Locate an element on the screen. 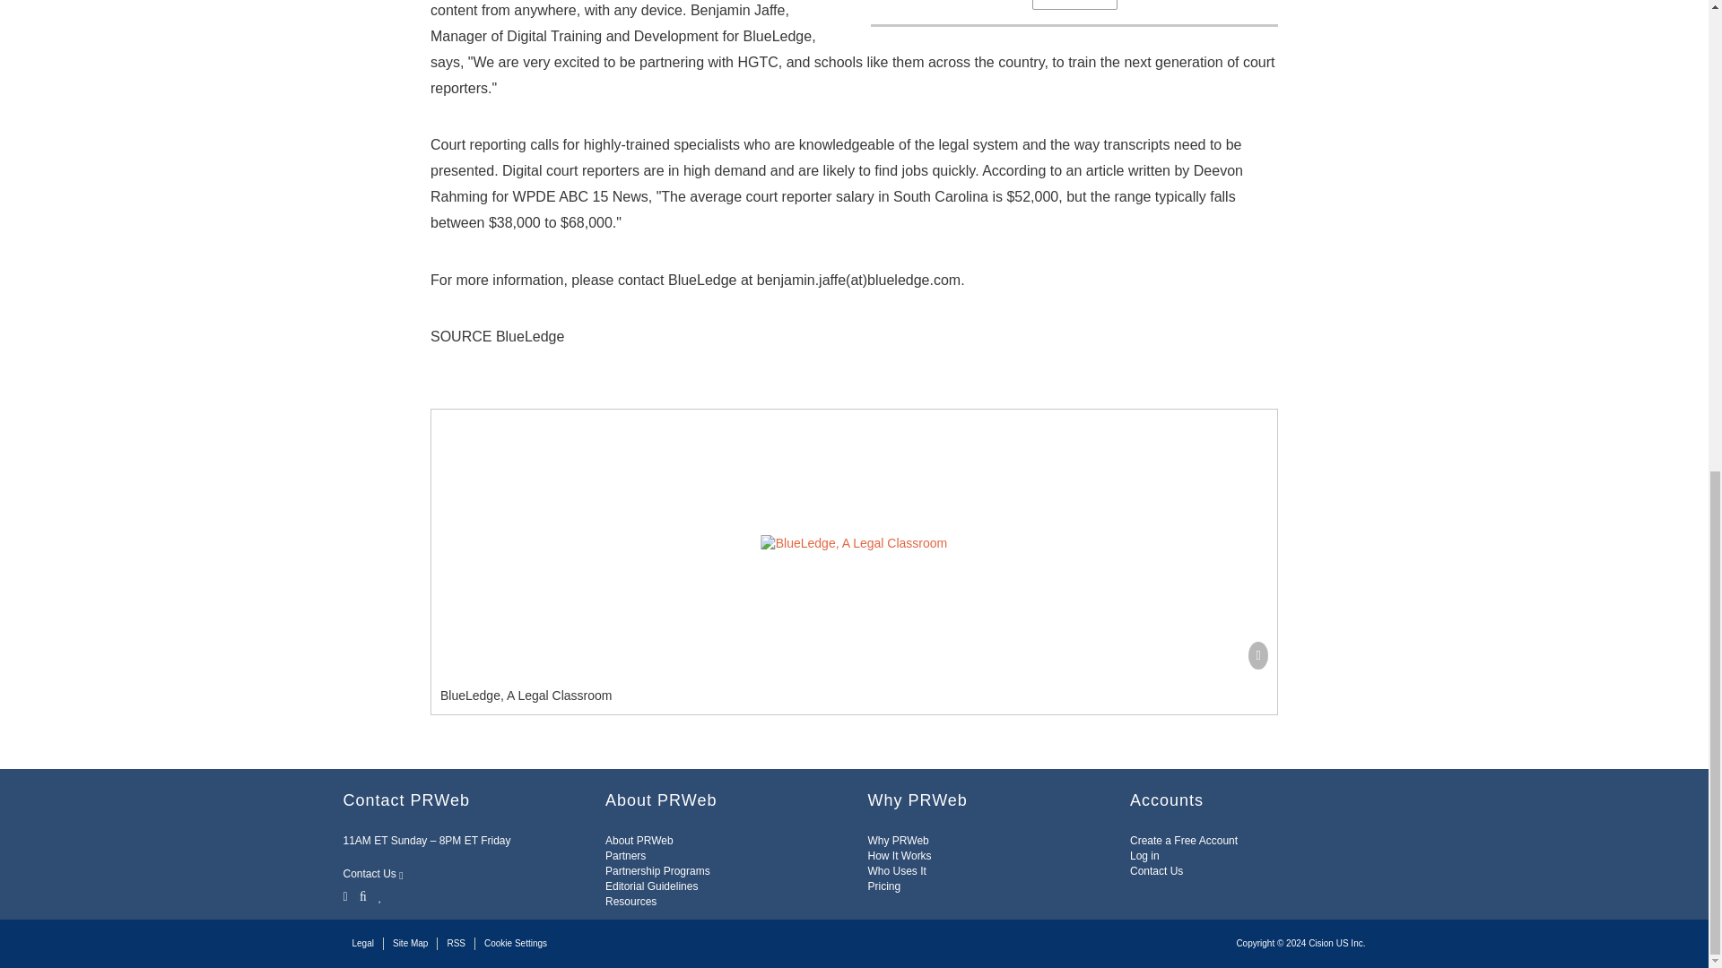 The width and height of the screenshot is (1722, 968). Why PRWeb is located at coordinates (899, 841).